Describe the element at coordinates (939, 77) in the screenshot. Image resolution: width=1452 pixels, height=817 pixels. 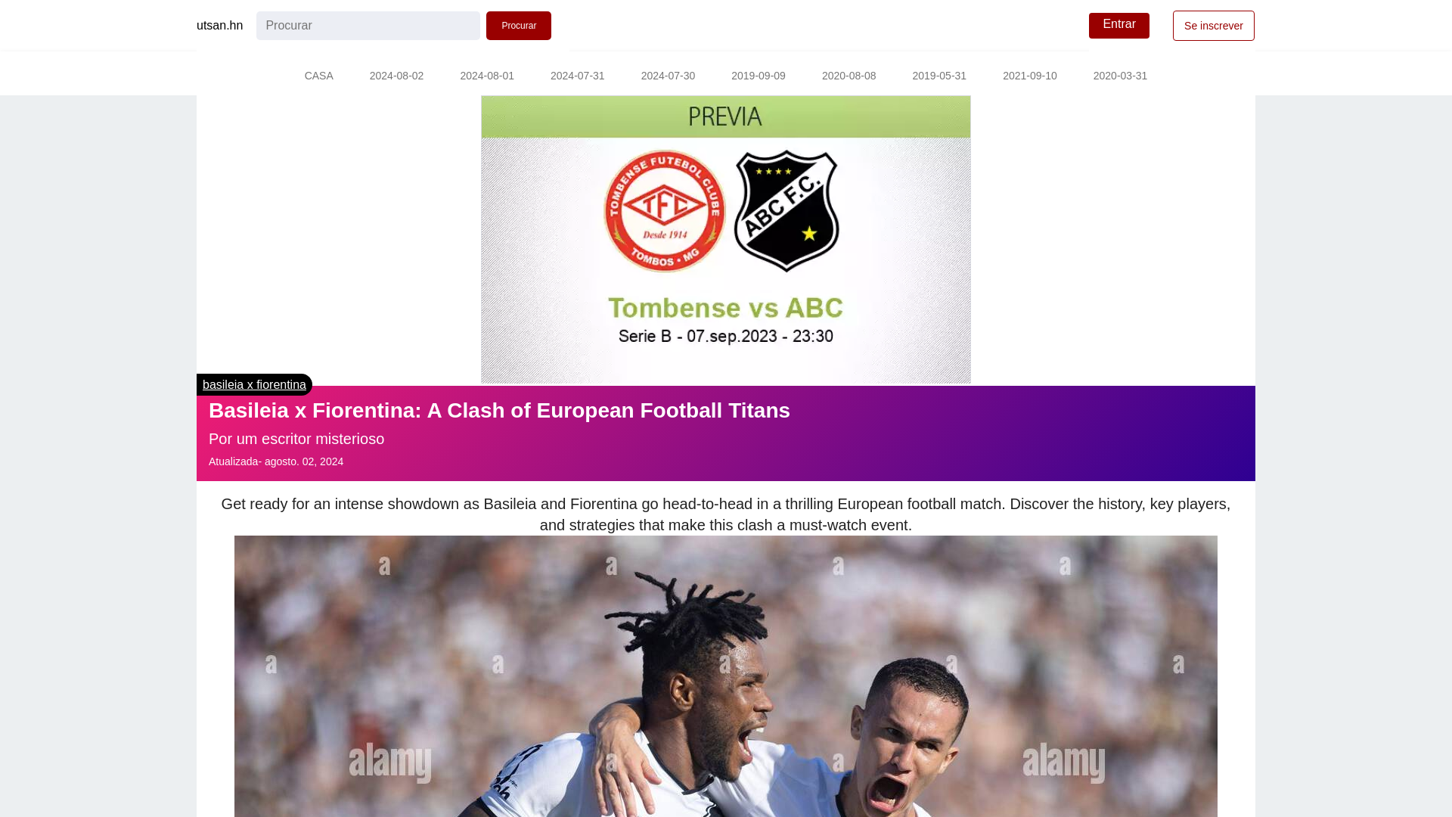
I see `2019-05-31` at that location.